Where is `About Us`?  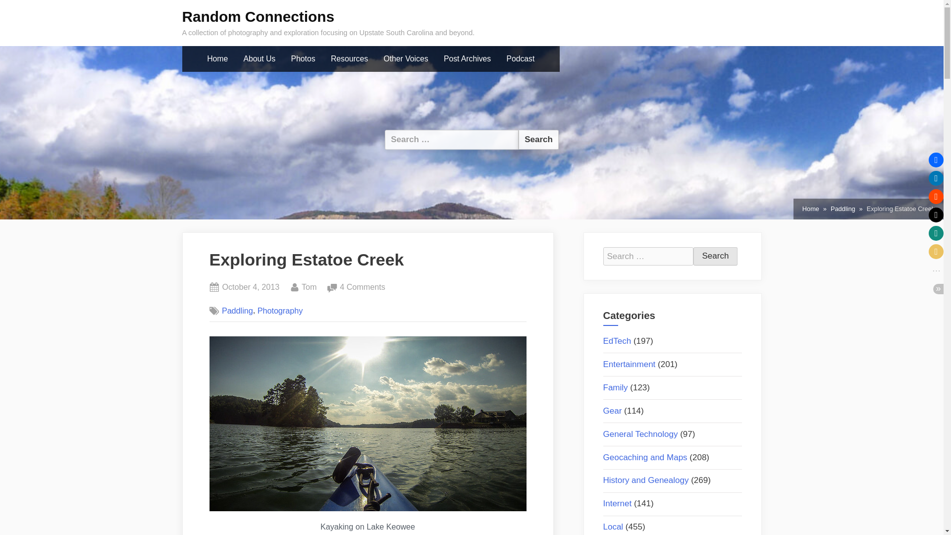 About Us is located at coordinates (368, 508).